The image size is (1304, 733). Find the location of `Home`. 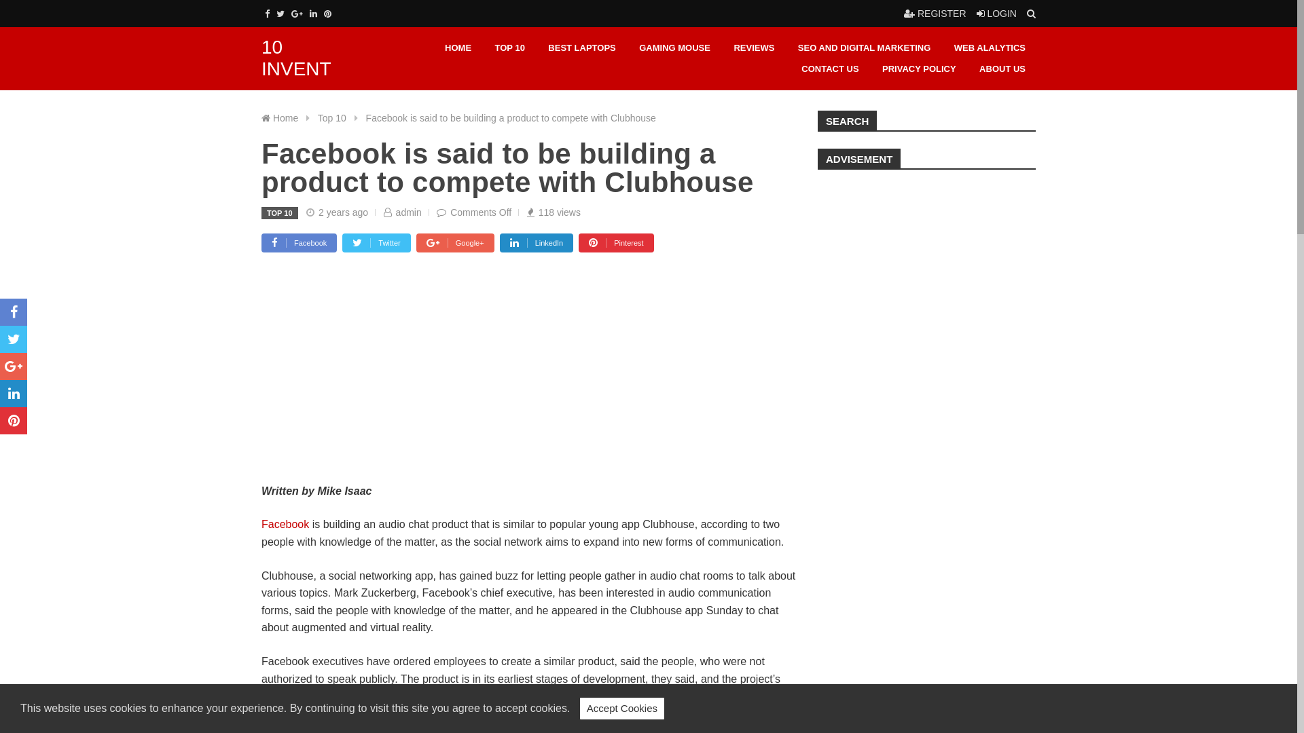

Home is located at coordinates (287, 118).